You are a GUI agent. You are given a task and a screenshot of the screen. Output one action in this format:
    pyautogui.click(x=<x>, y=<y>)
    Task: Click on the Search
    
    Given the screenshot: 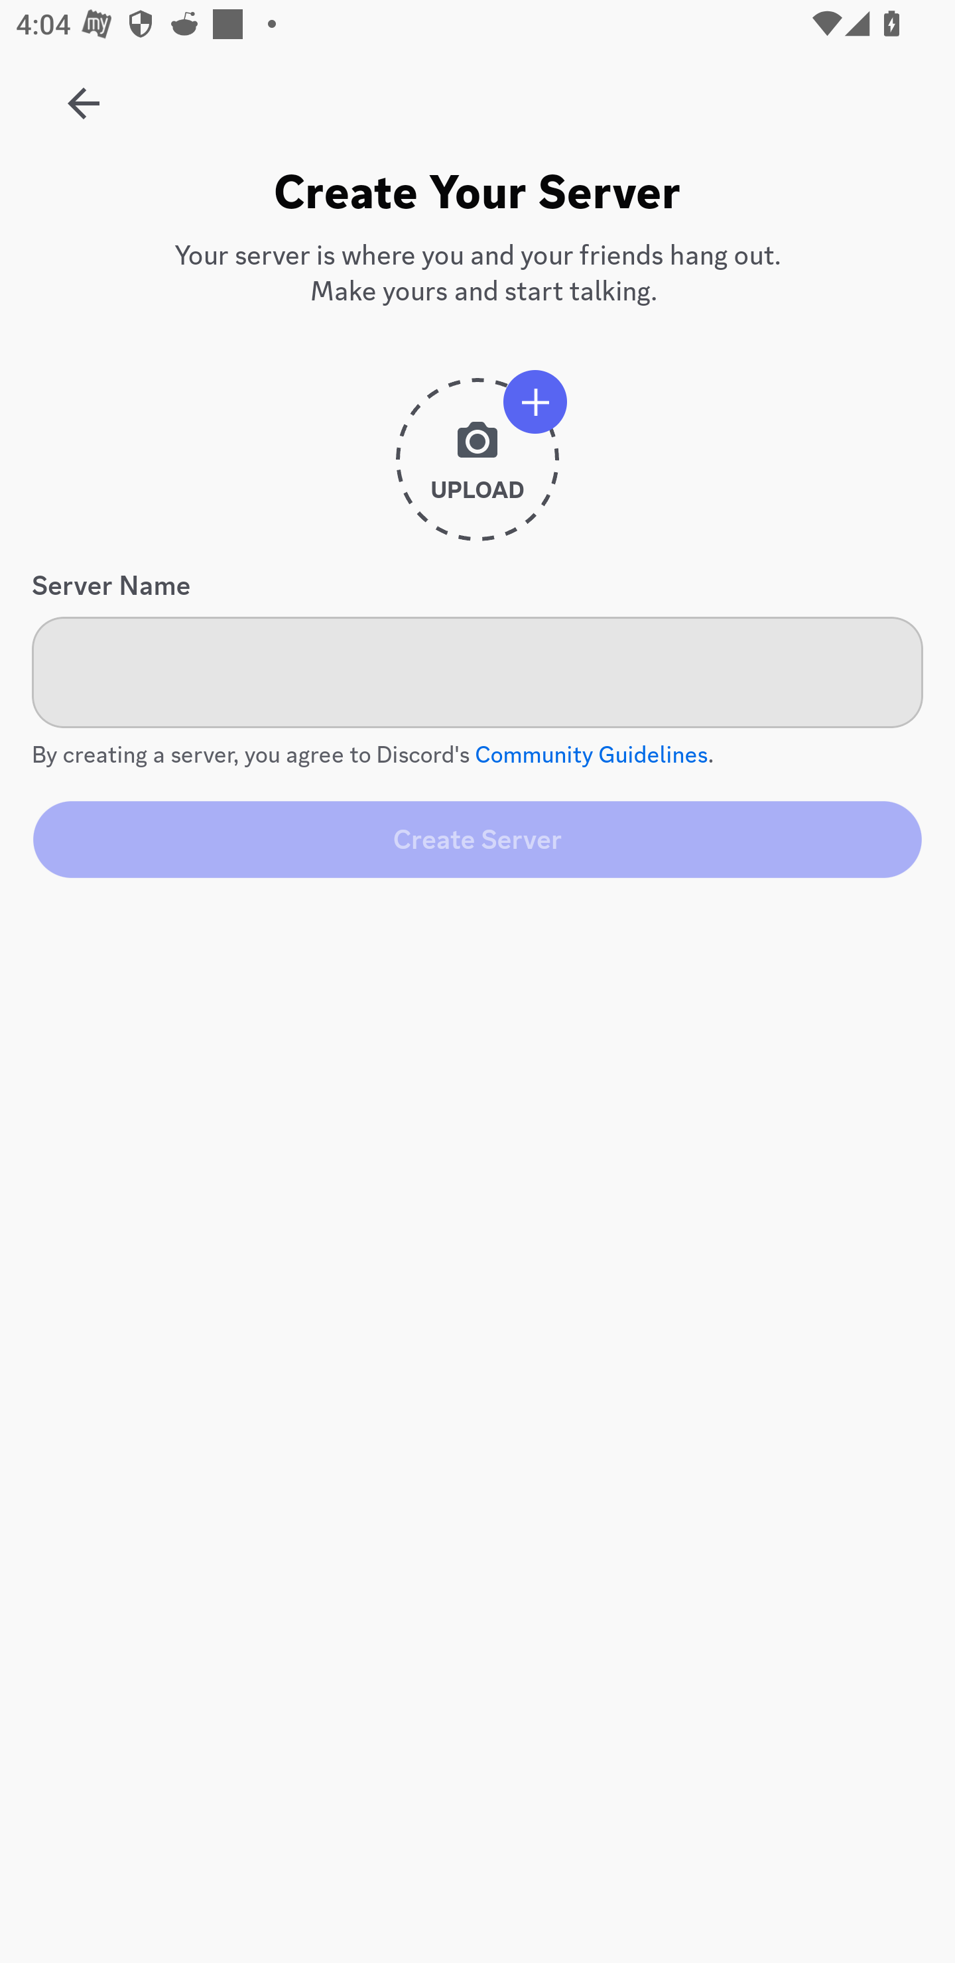 What is the action you would take?
    pyautogui.click(x=467, y=207)
    